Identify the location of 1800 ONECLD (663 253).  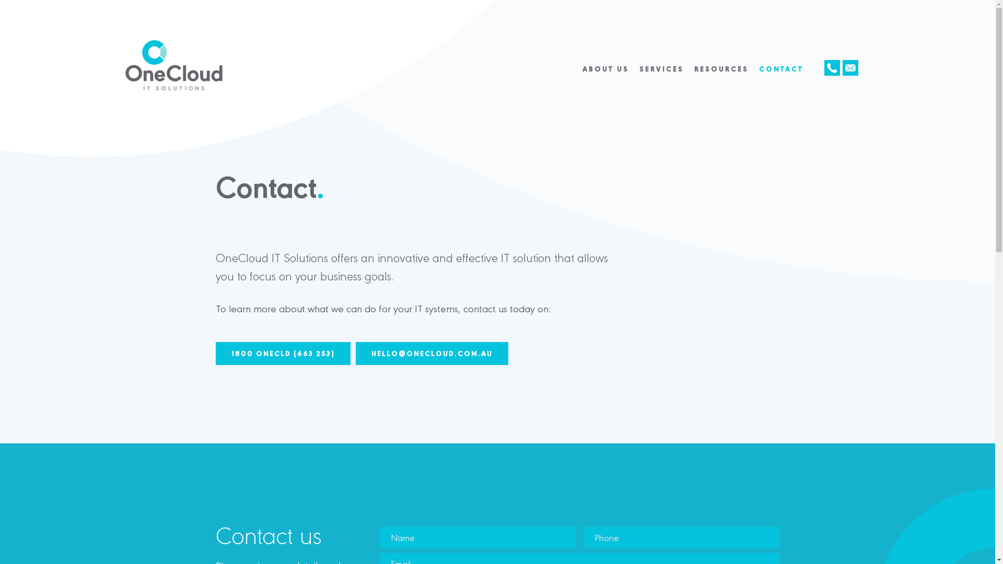
(283, 354).